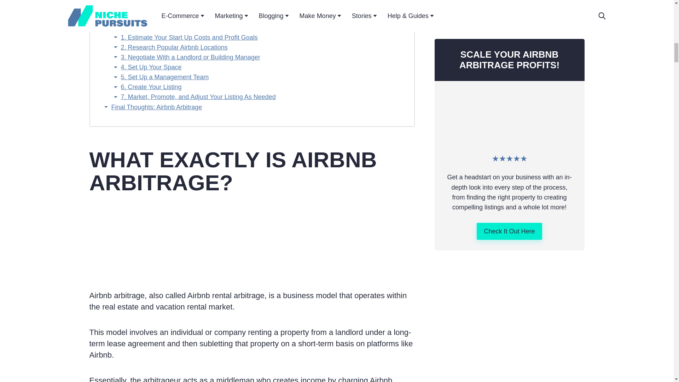  Describe the element at coordinates (187, 28) in the screenshot. I see `How To Get Started With an Airbnb Arbitrage Strategy` at that location.